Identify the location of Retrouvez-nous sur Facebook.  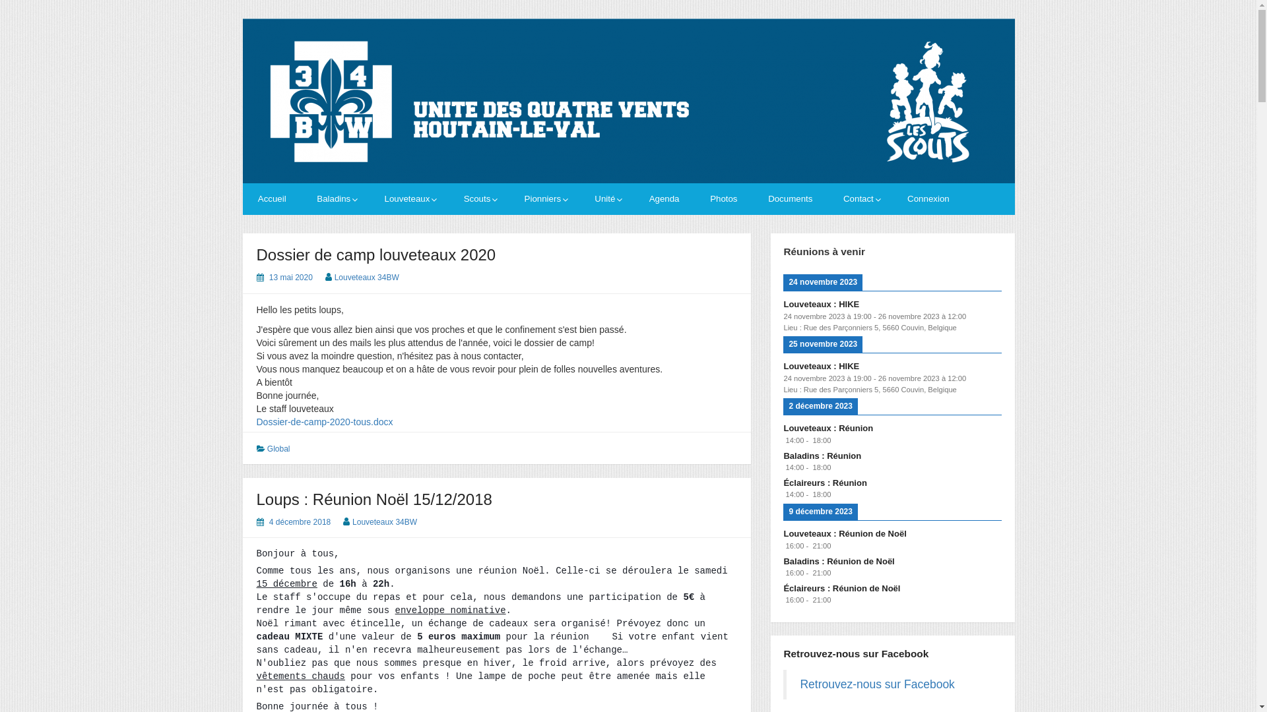
(877, 684).